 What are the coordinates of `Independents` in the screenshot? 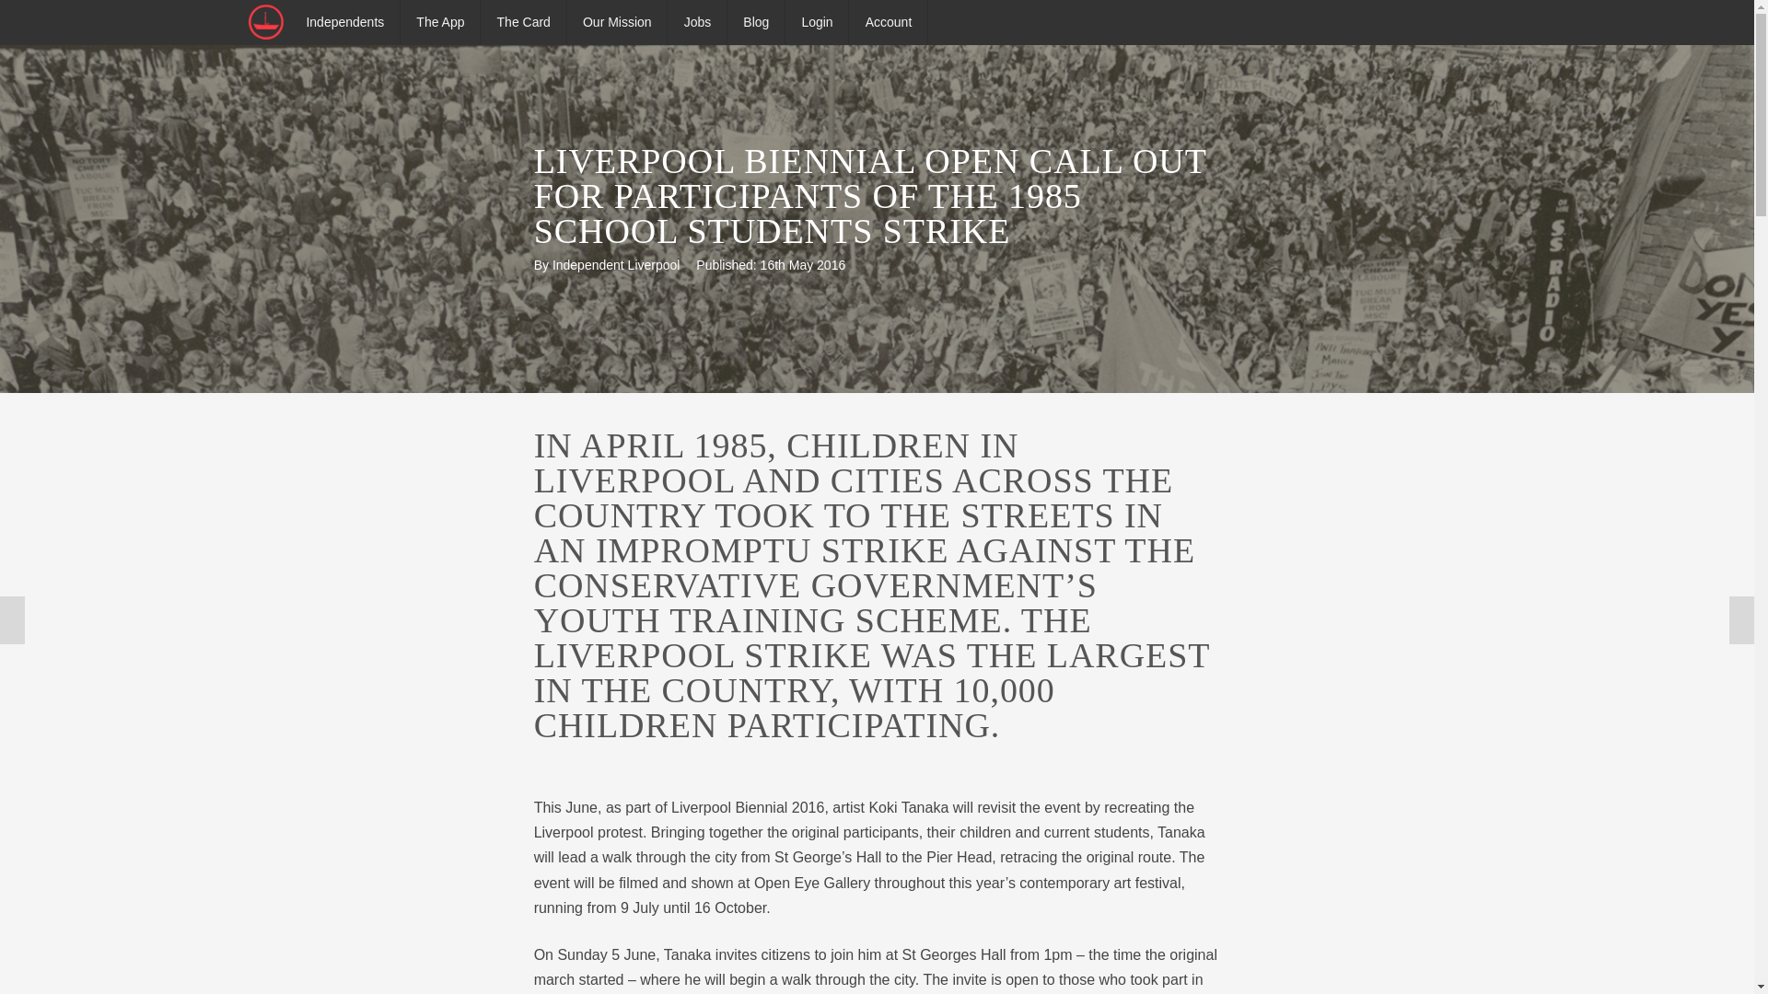 It's located at (346, 22).